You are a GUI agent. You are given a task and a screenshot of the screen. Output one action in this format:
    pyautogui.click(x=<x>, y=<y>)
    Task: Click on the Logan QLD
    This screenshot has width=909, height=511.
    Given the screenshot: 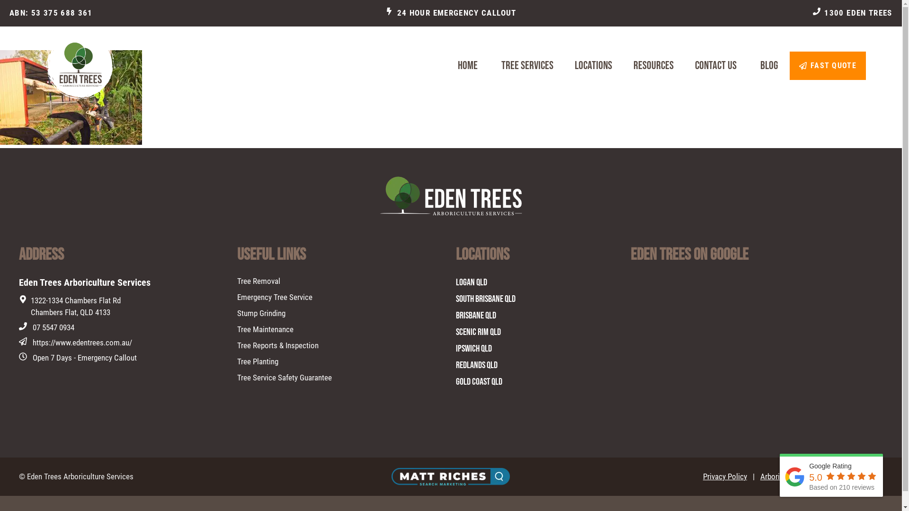 What is the action you would take?
    pyautogui.click(x=471, y=282)
    